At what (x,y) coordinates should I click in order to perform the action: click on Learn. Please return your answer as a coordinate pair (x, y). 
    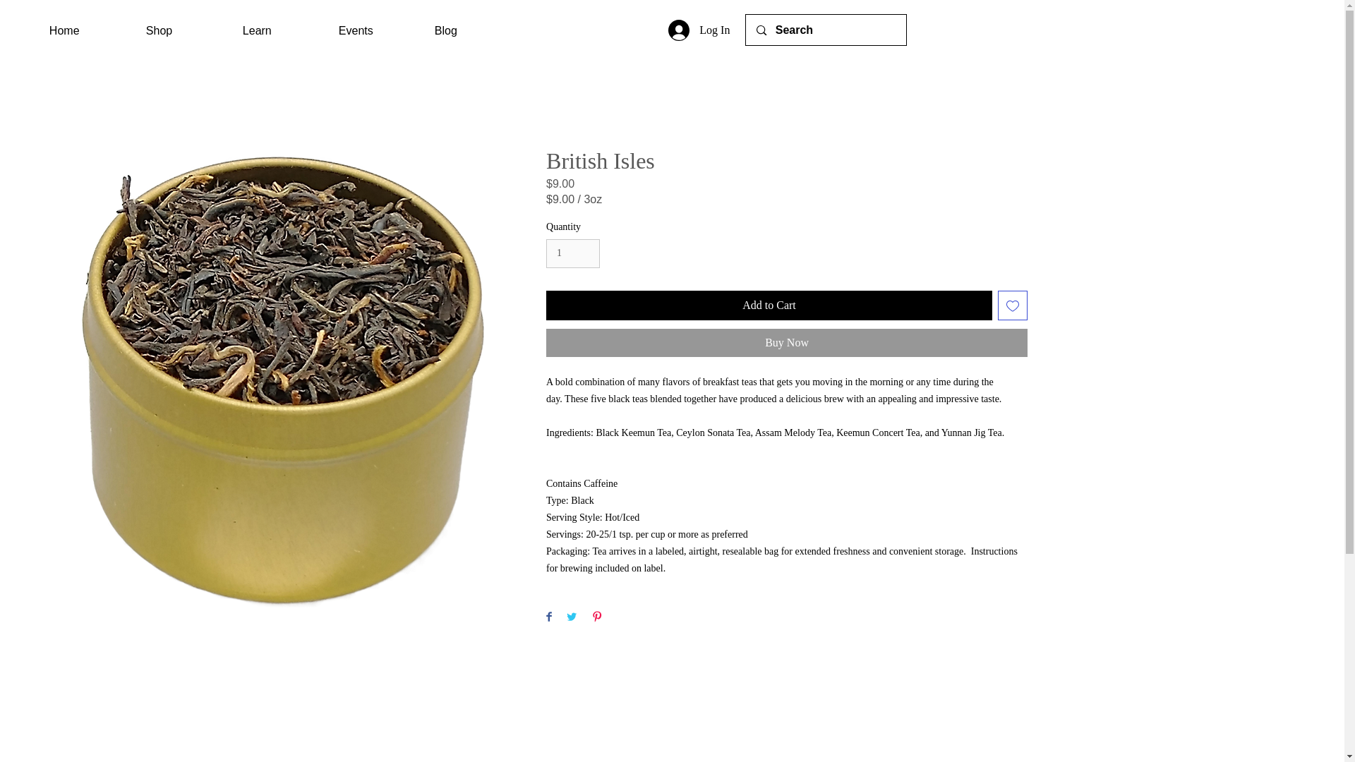
    Looking at the image, I should click on (279, 30).